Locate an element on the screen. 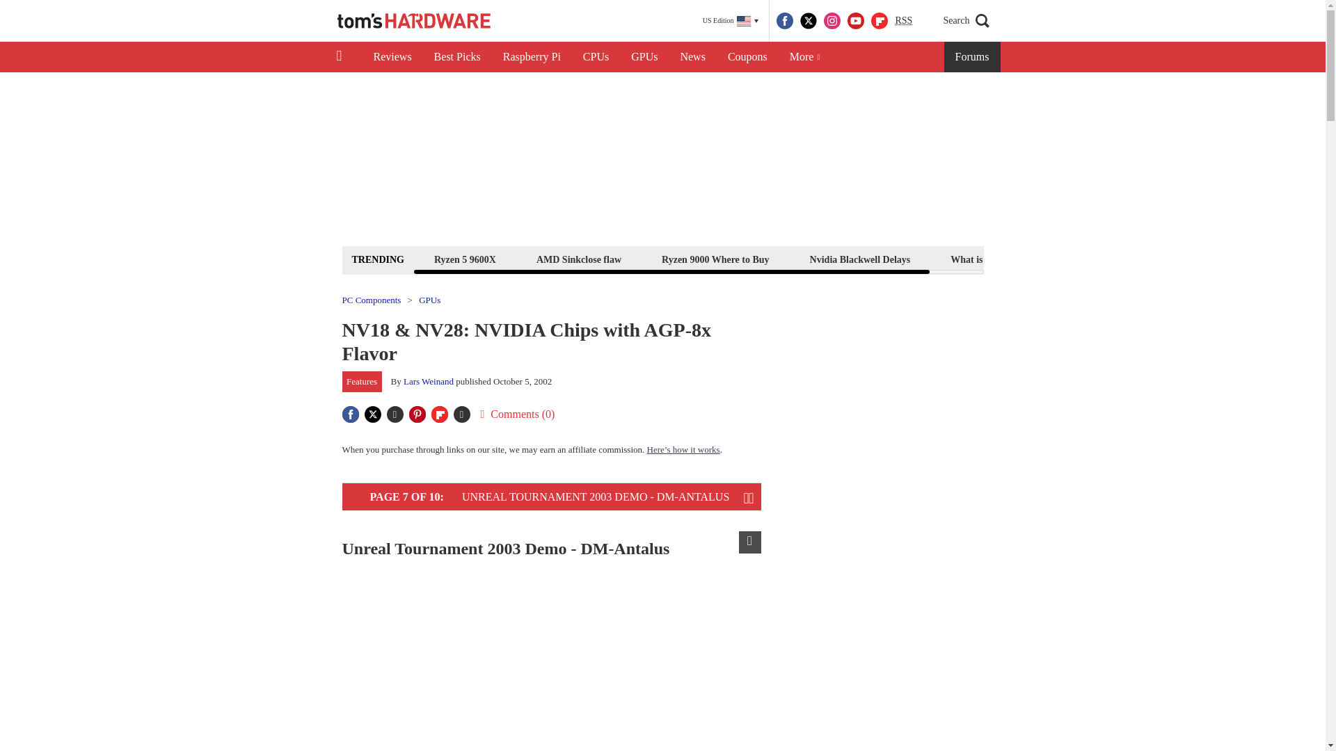  Raspberry Pi is located at coordinates (532, 57).